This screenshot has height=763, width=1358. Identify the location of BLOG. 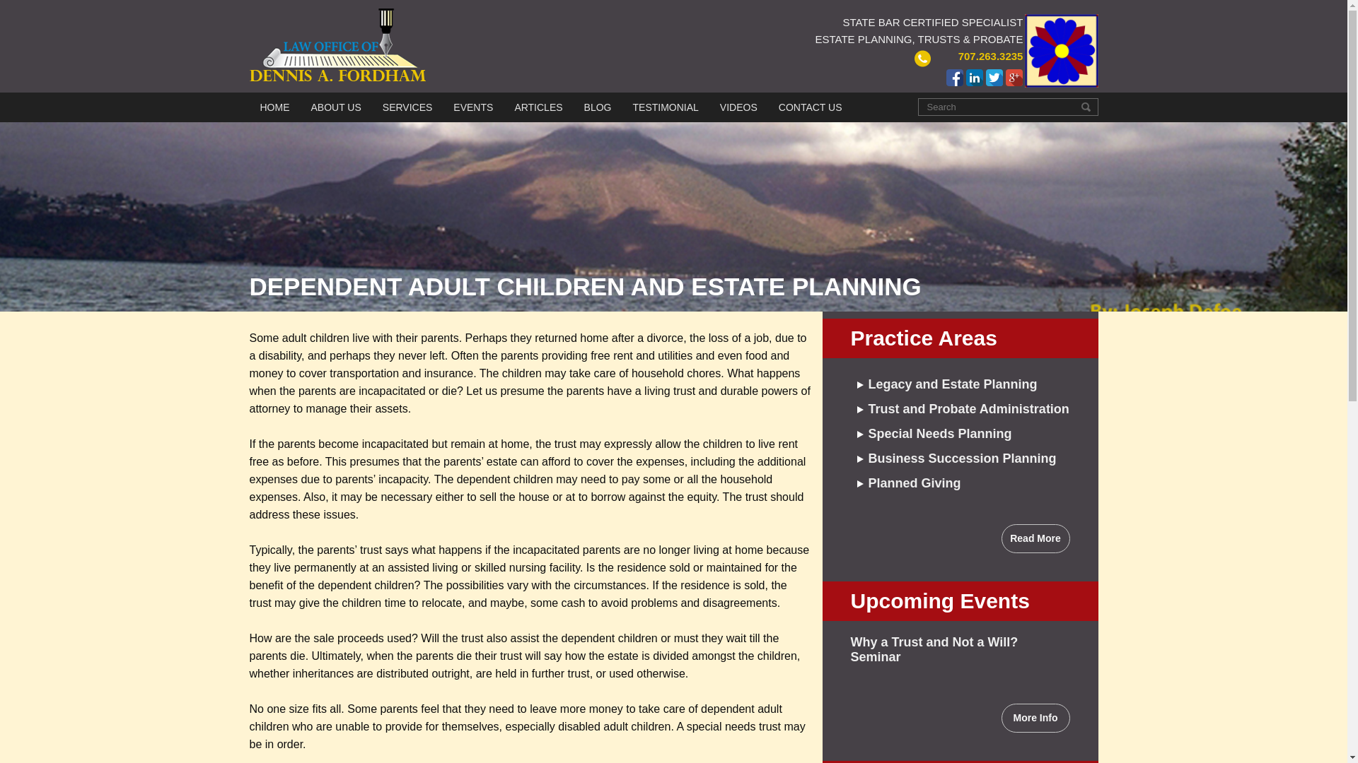
(598, 107).